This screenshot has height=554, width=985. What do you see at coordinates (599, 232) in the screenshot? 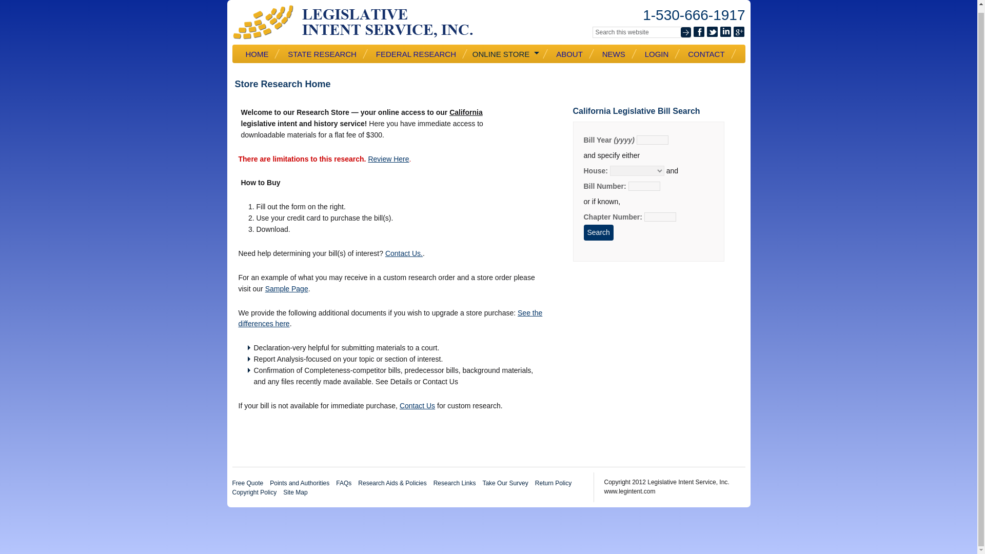
I see `Search` at bounding box center [599, 232].